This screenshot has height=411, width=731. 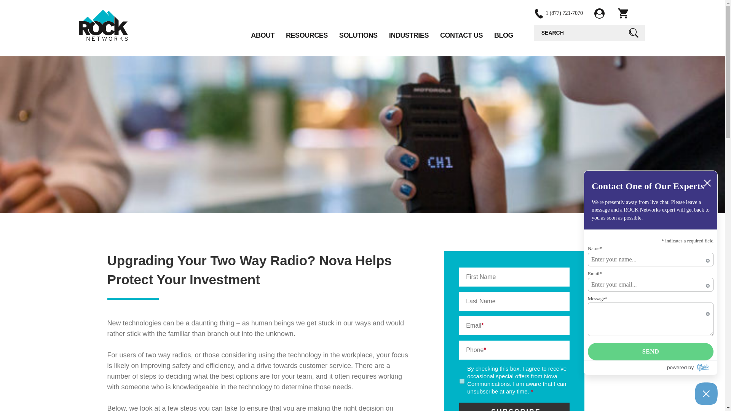 What do you see at coordinates (358, 35) in the screenshot?
I see `SOLUTIONS` at bounding box center [358, 35].